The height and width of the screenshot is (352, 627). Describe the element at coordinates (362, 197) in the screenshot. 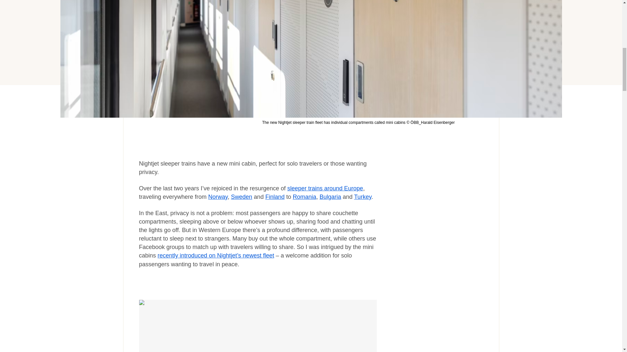

I see `Turkey` at that location.